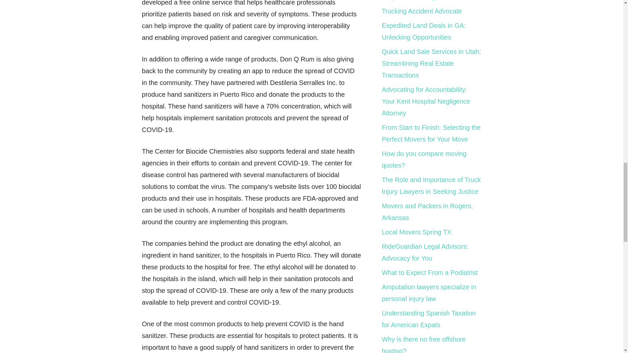 Image resolution: width=628 pixels, height=353 pixels. What do you see at coordinates (417, 232) in the screenshot?
I see `Local Movers Spring TX` at bounding box center [417, 232].